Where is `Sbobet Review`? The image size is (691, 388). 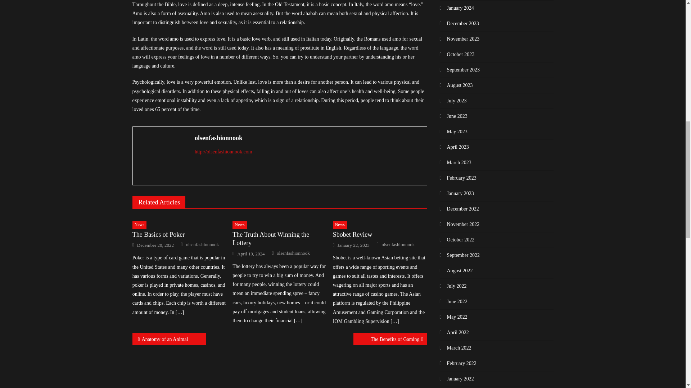
Sbobet Review is located at coordinates (380, 235).